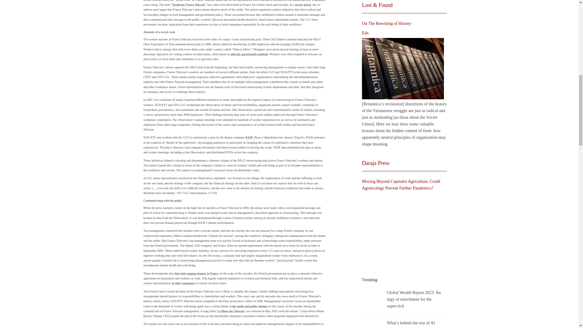  I want to click on Posts by Eds., so click(366, 33).